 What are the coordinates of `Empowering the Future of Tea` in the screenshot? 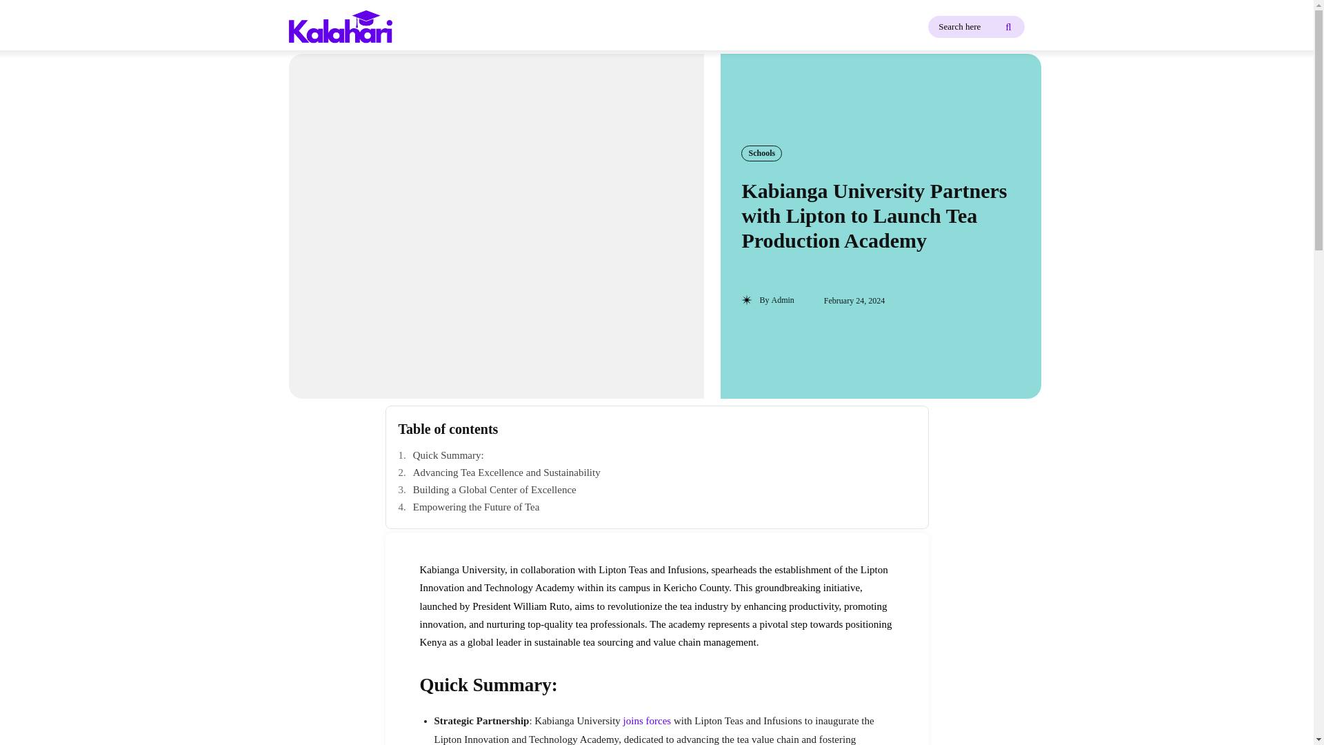 It's located at (656, 507).